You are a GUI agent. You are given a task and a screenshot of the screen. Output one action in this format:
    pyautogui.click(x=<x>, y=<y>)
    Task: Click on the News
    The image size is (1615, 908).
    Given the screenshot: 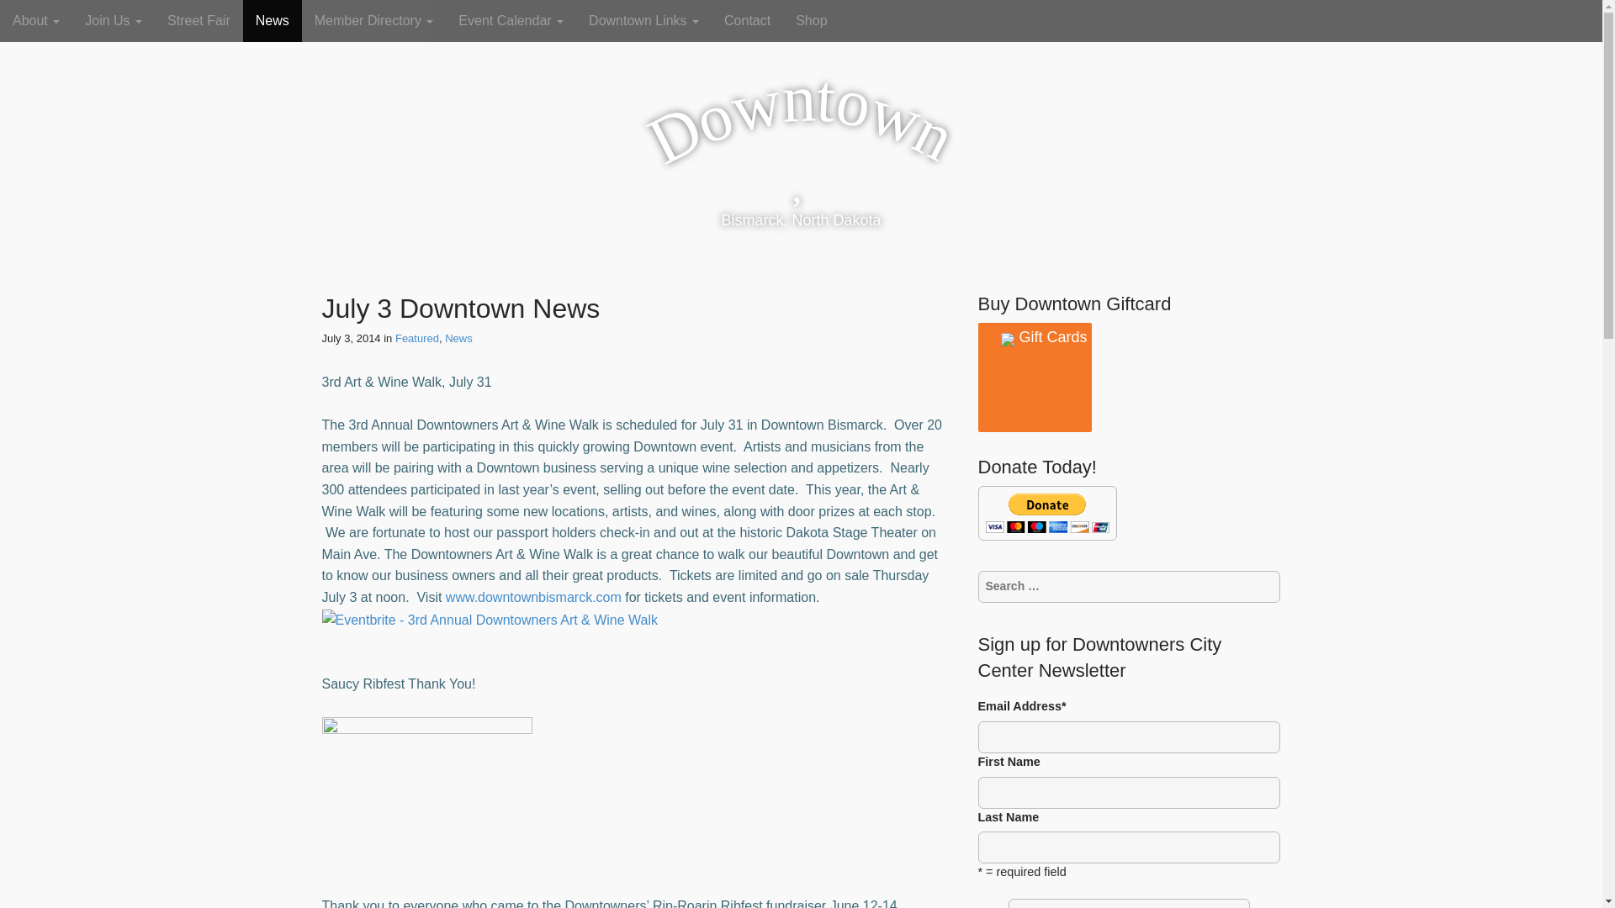 What is the action you would take?
    pyautogui.click(x=459, y=338)
    